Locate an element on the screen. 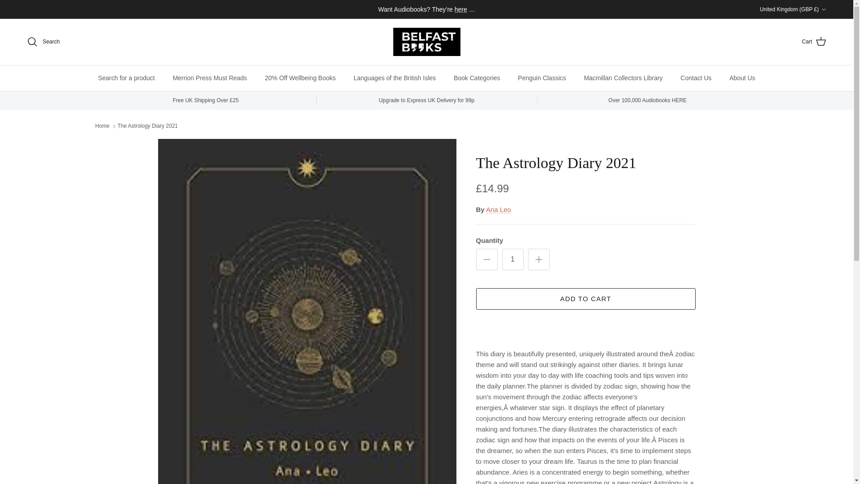 This screenshot has width=860, height=484. About Us is located at coordinates (742, 78).